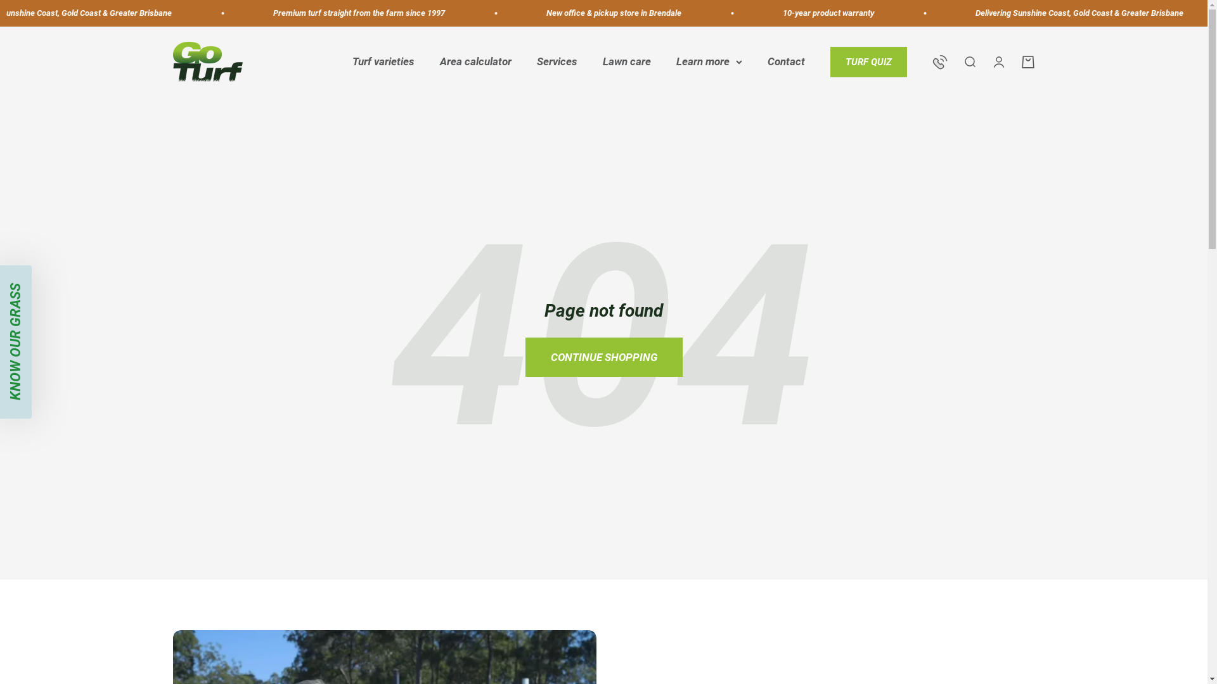 The height and width of the screenshot is (684, 1217). I want to click on KNOW OUR GRASS, so click(77, 281).